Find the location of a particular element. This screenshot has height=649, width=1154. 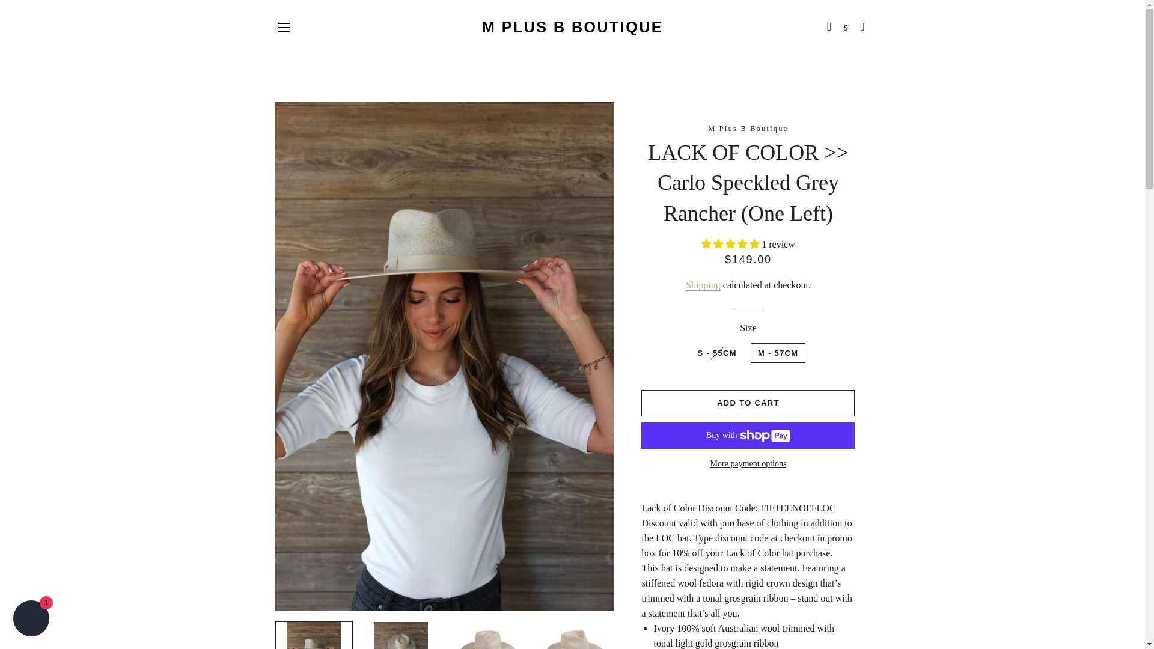

SITE NAVIGATION is located at coordinates (284, 28).